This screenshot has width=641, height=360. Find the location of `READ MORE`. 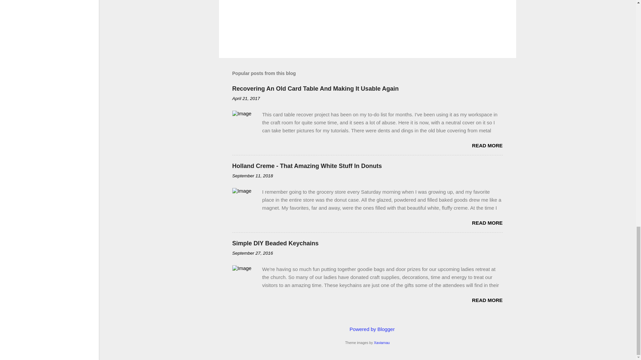

READ MORE is located at coordinates (487, 223).